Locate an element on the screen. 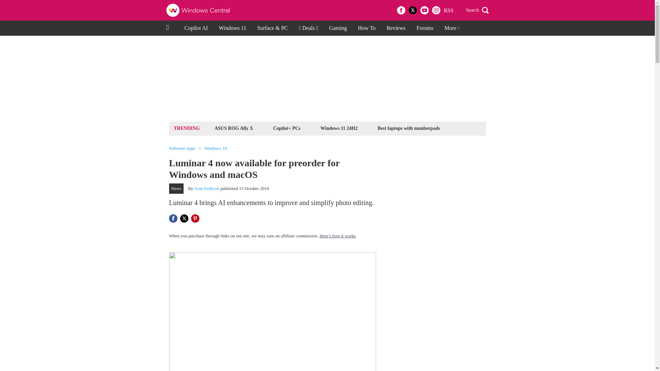 Image resolution: width=660 pixels, height=371 pixels. Best laptops with numberpads is located at coordinates (408, 128).